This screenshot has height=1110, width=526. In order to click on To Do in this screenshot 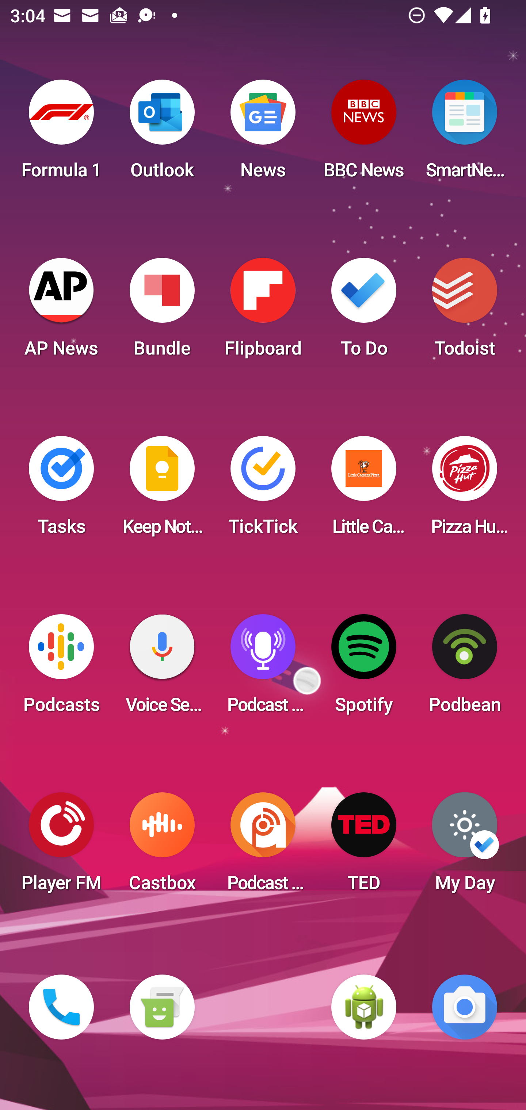, I will do `click(364, 312)`.